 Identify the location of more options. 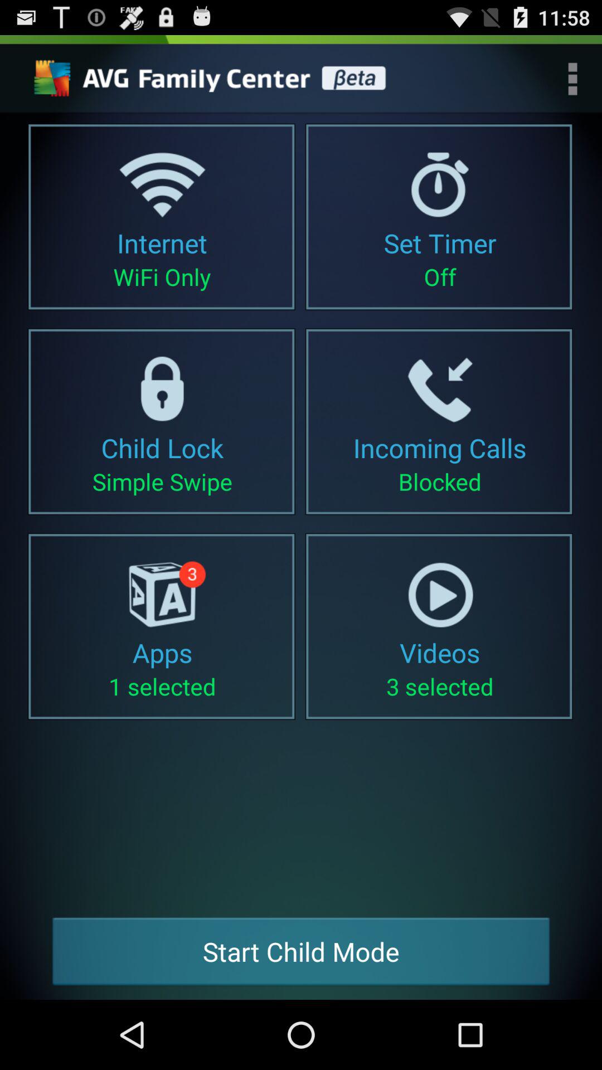
(573, 79).